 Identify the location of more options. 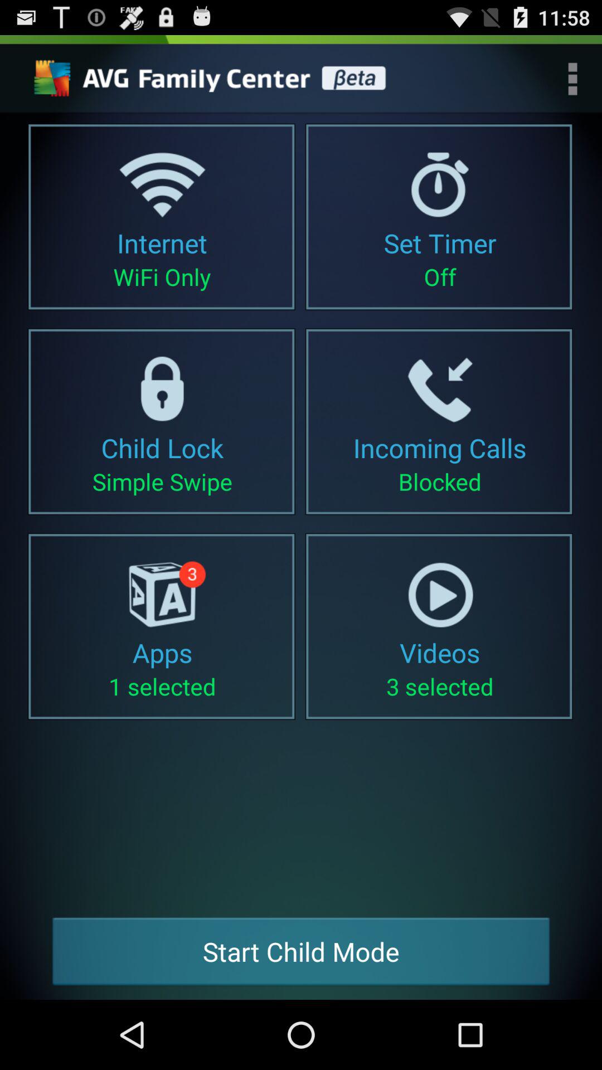
(573, 79).